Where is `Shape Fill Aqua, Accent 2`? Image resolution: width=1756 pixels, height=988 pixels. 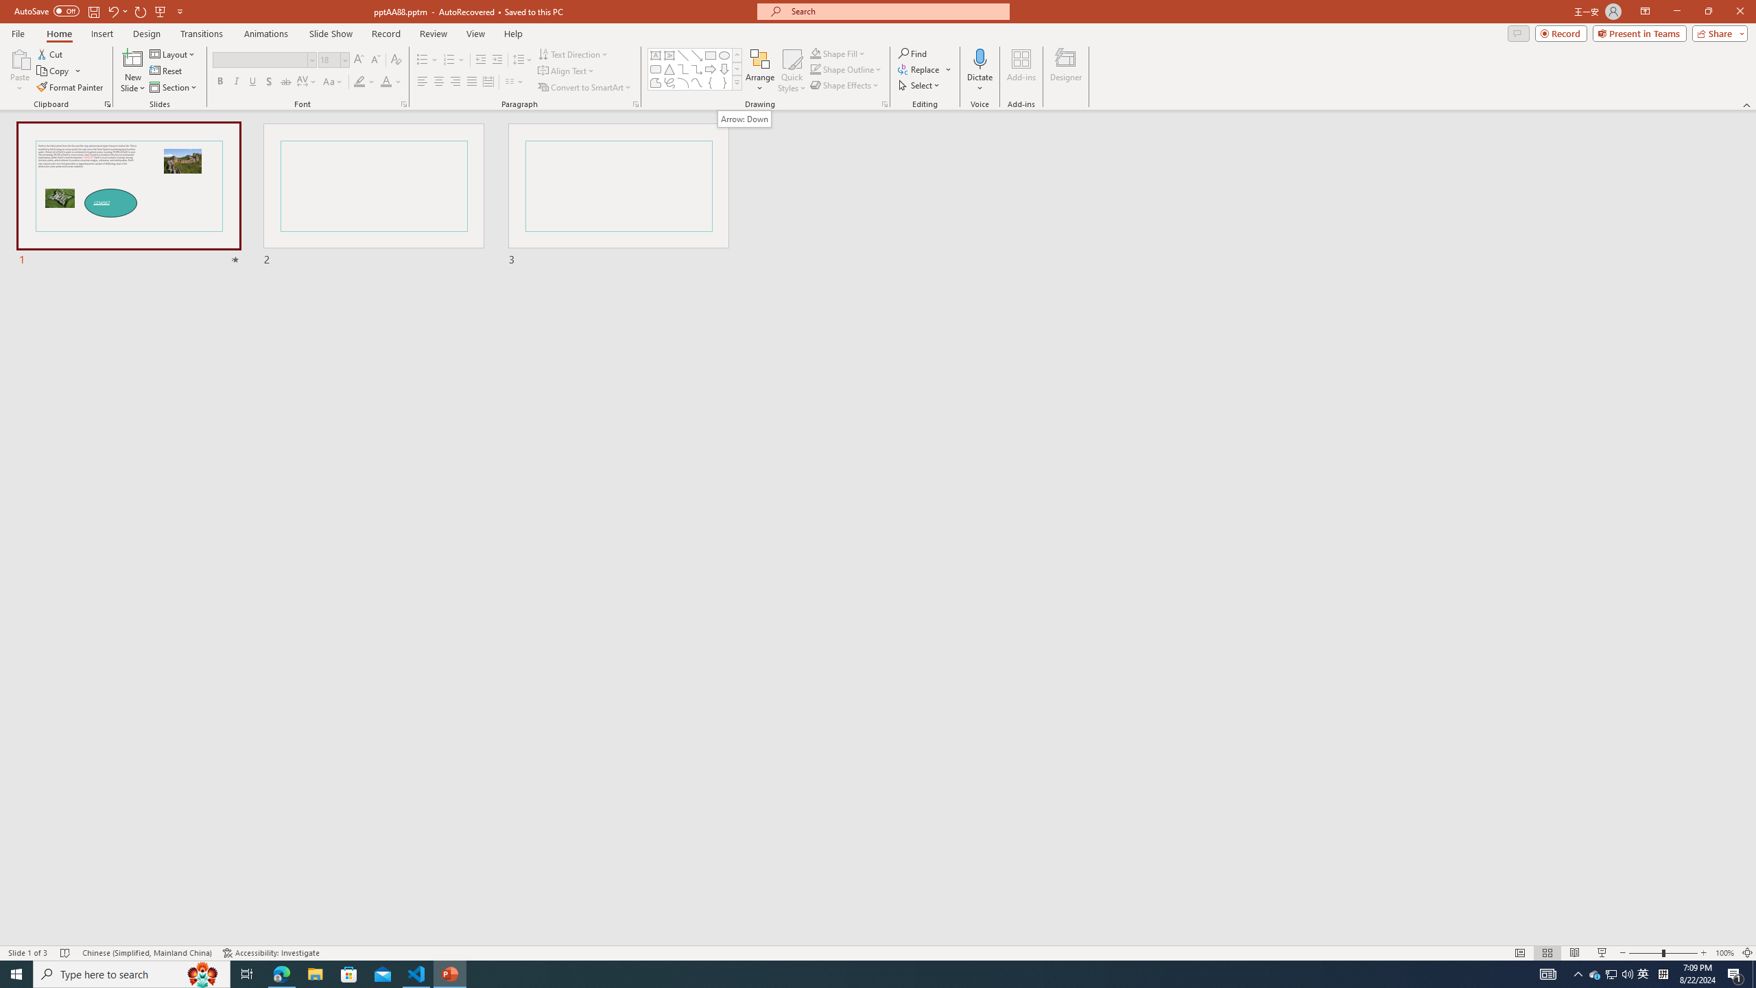 Shape Fill Aqua, Accent 2 is located at coordinates (815, 54).